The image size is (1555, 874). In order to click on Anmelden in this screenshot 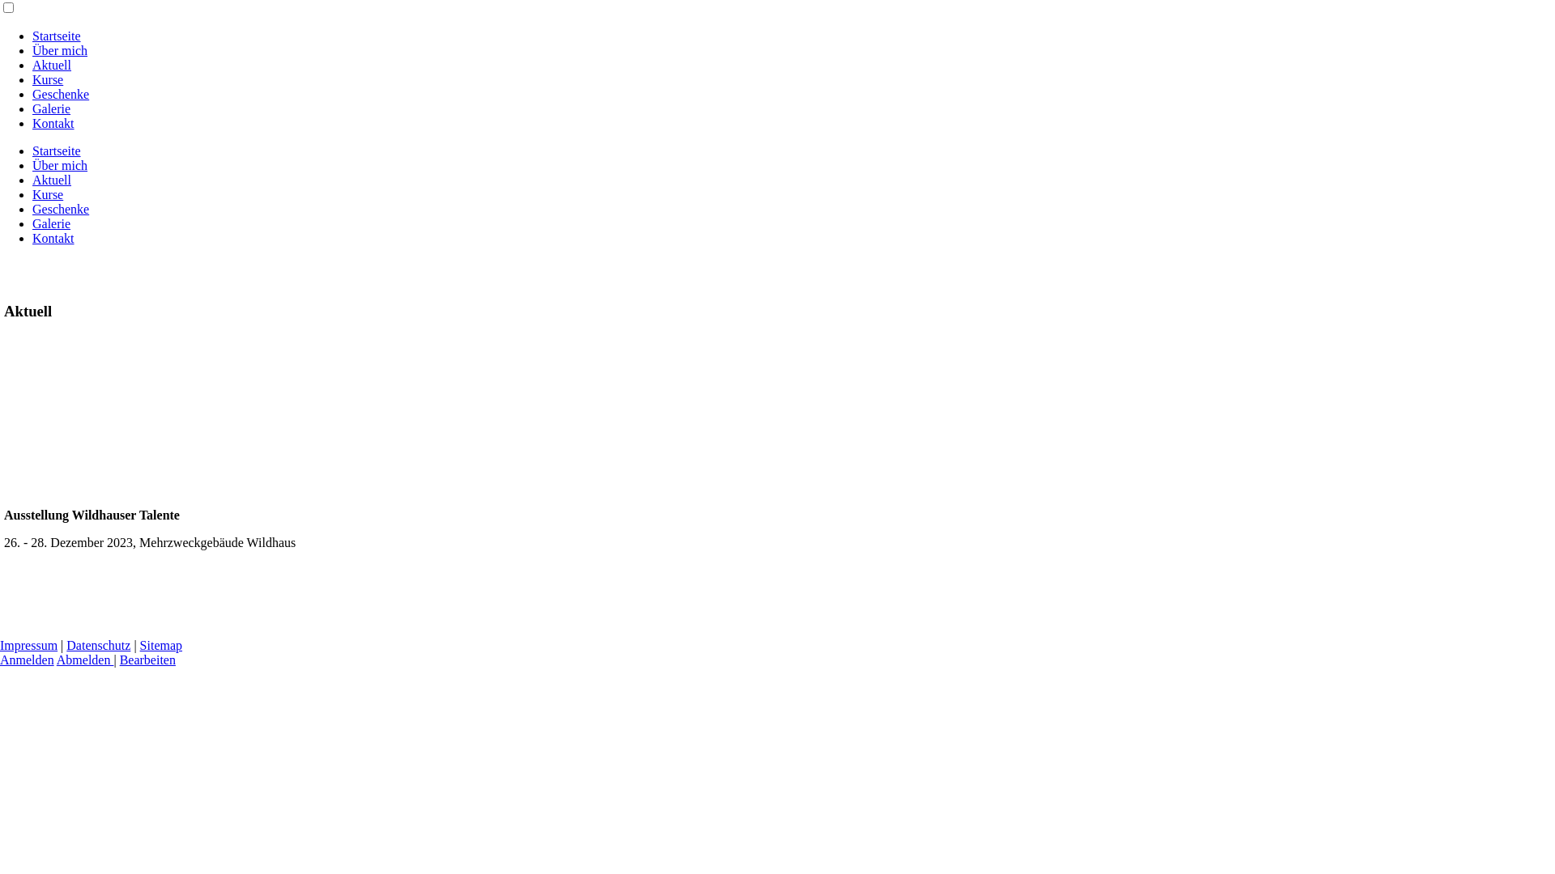, I will do `click(28, 660)`.